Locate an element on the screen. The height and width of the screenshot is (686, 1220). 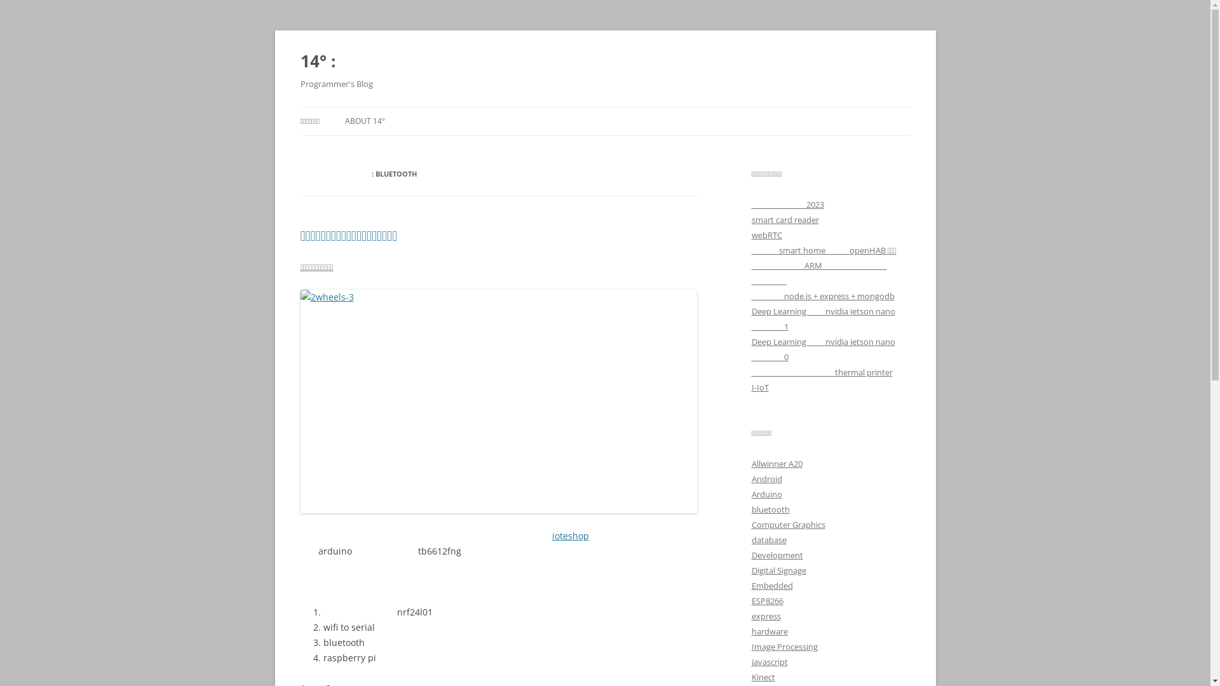
Computer Graphics is located at coordinates (788, 525).